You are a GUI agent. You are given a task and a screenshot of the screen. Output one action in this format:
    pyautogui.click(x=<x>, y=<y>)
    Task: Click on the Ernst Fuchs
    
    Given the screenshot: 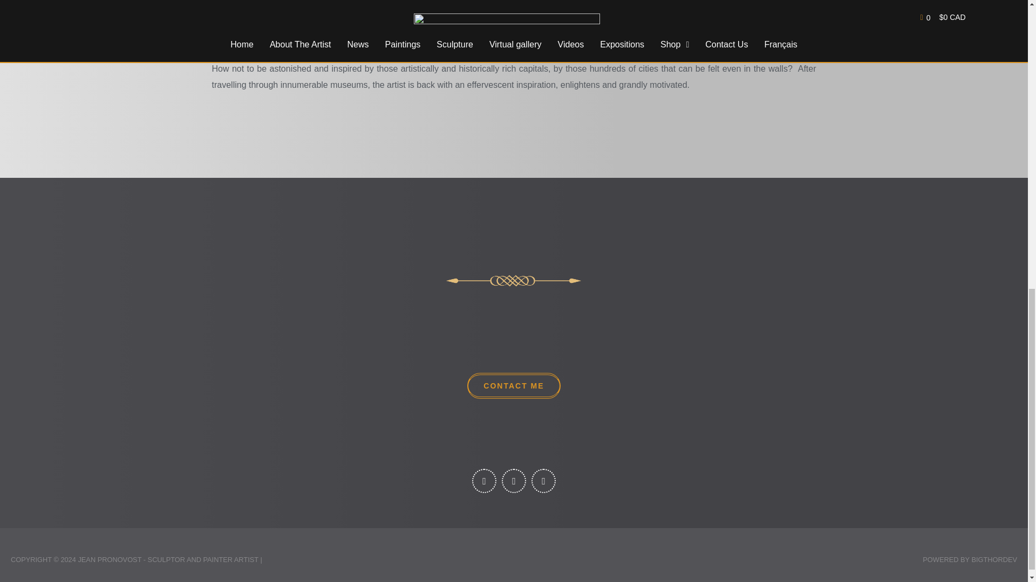 What is the action you would take?
    pyautogui.click(x=323, y=22)
    